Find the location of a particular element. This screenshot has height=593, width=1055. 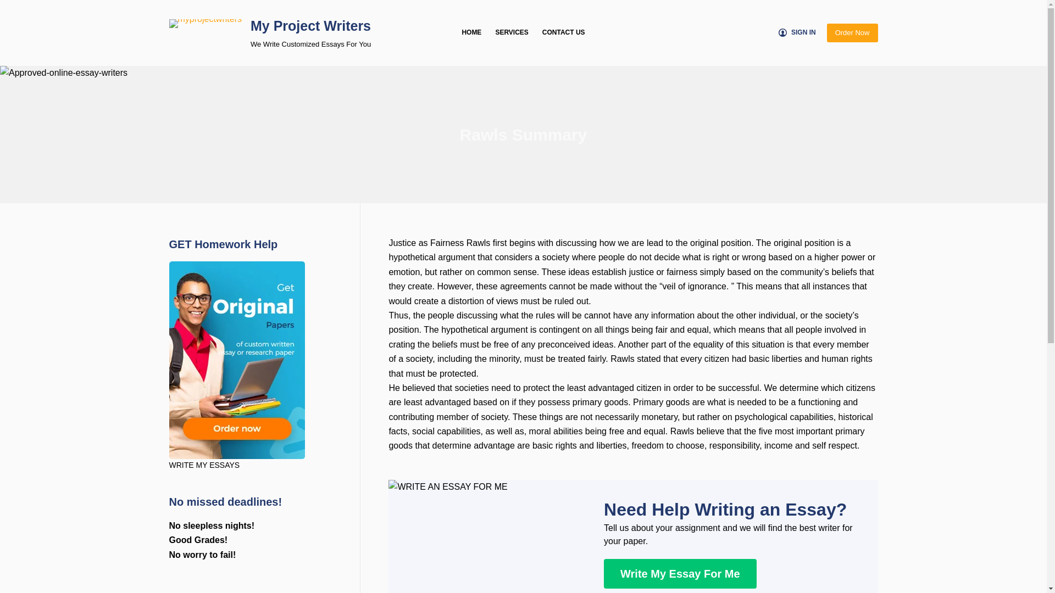

HOME is located at coordinates (471, 33).